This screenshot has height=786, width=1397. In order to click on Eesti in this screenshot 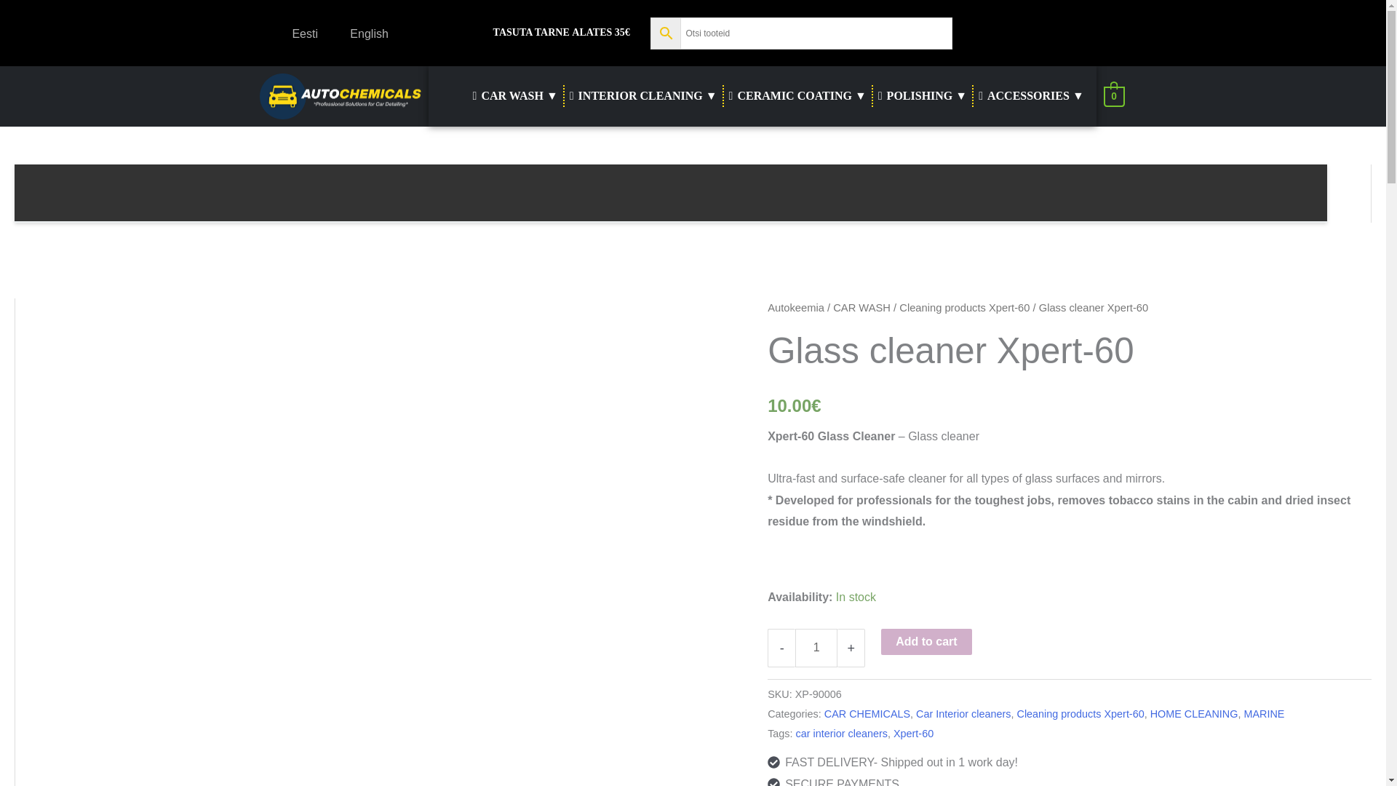, I will do `click(295, 33)`.